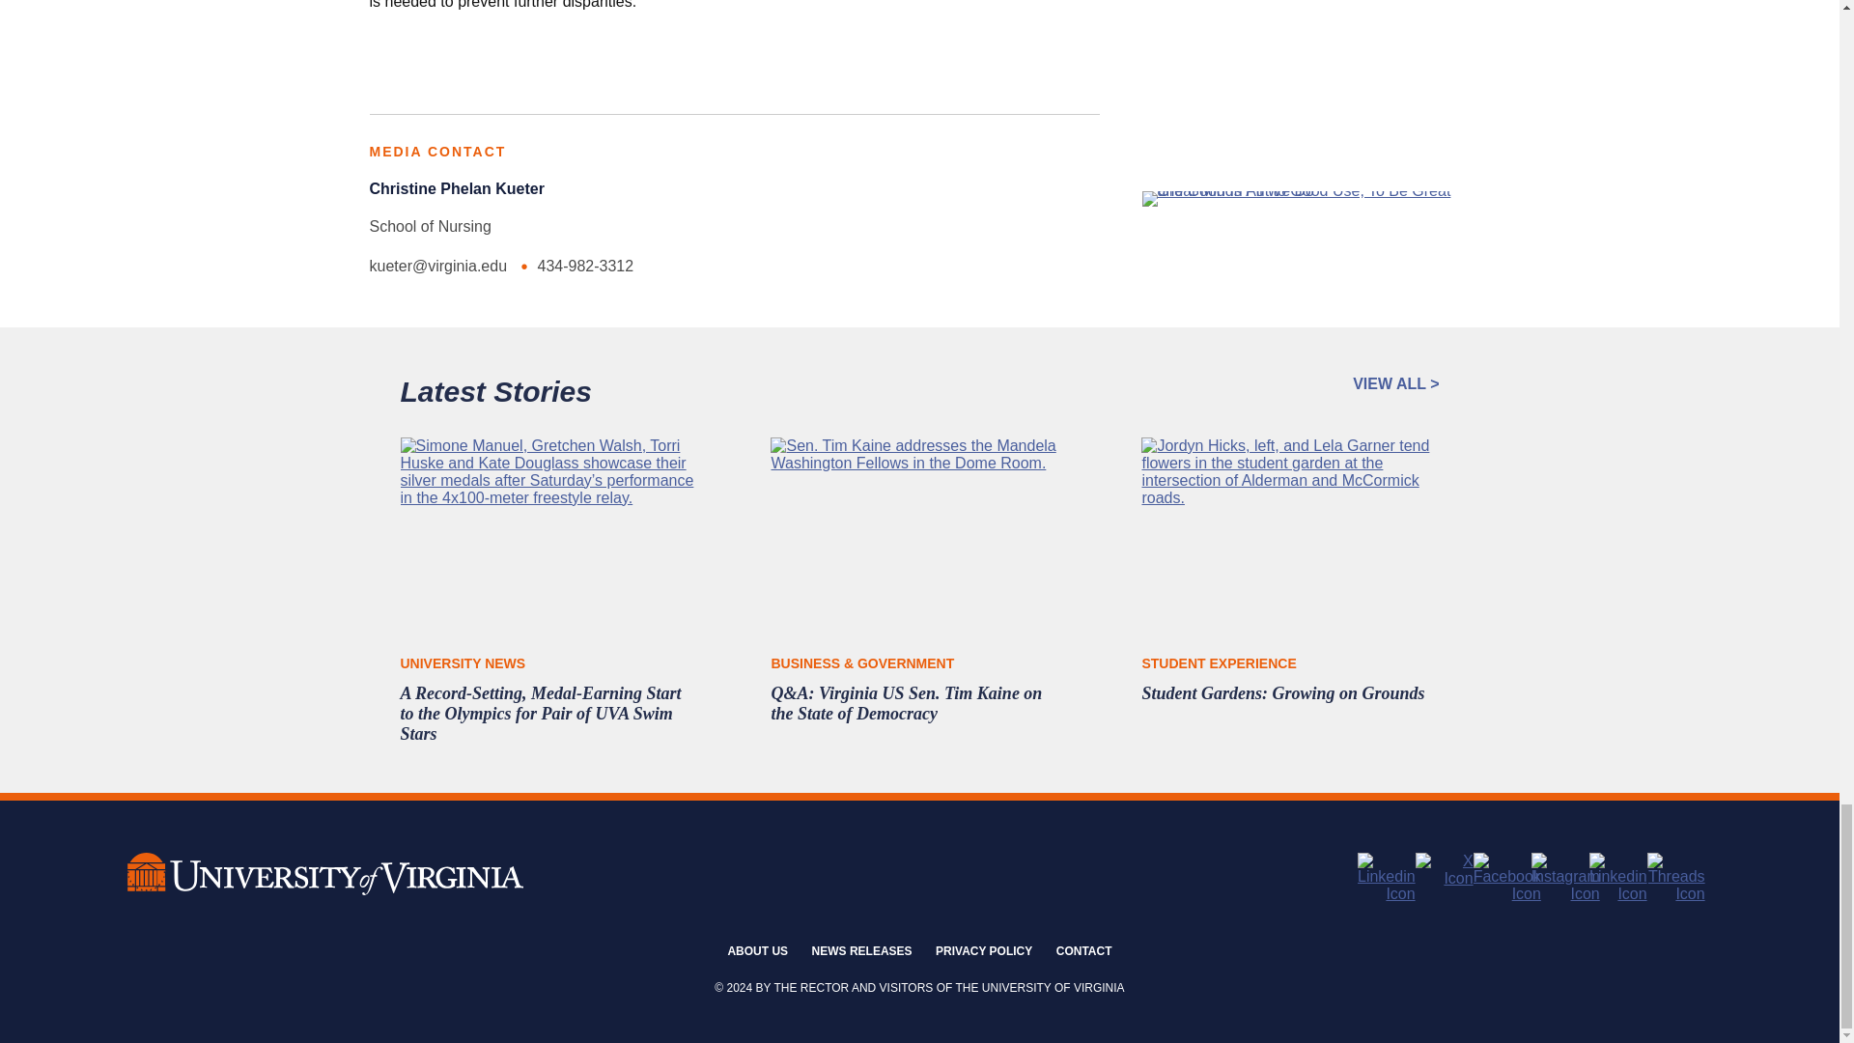  Describe the element at coordinates (456, 188) in the screenshot. I see `Christine Phelan Kueter` at that location.